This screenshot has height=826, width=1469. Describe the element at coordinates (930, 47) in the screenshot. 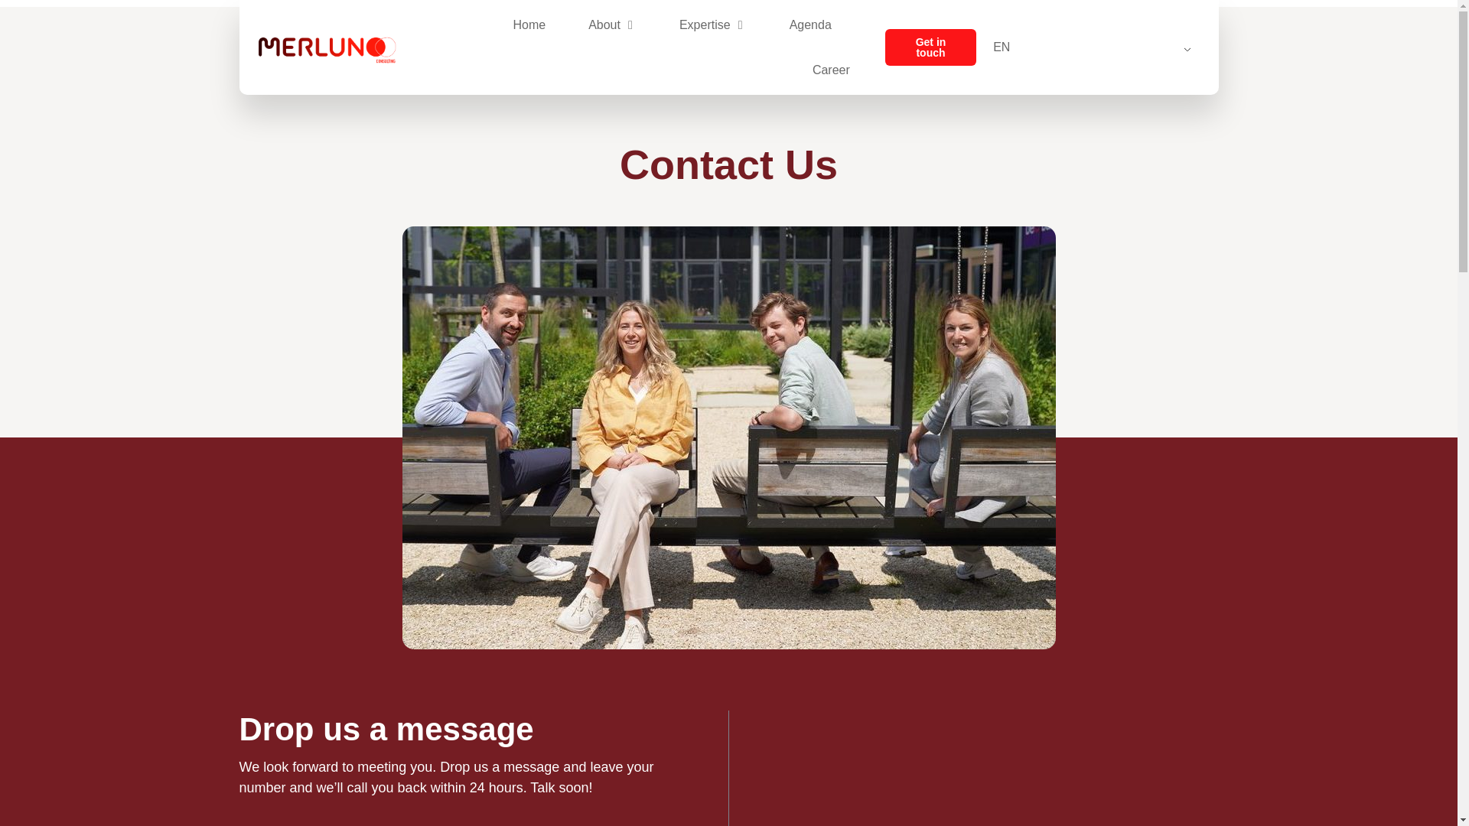

I see `Get in touch` at that location.